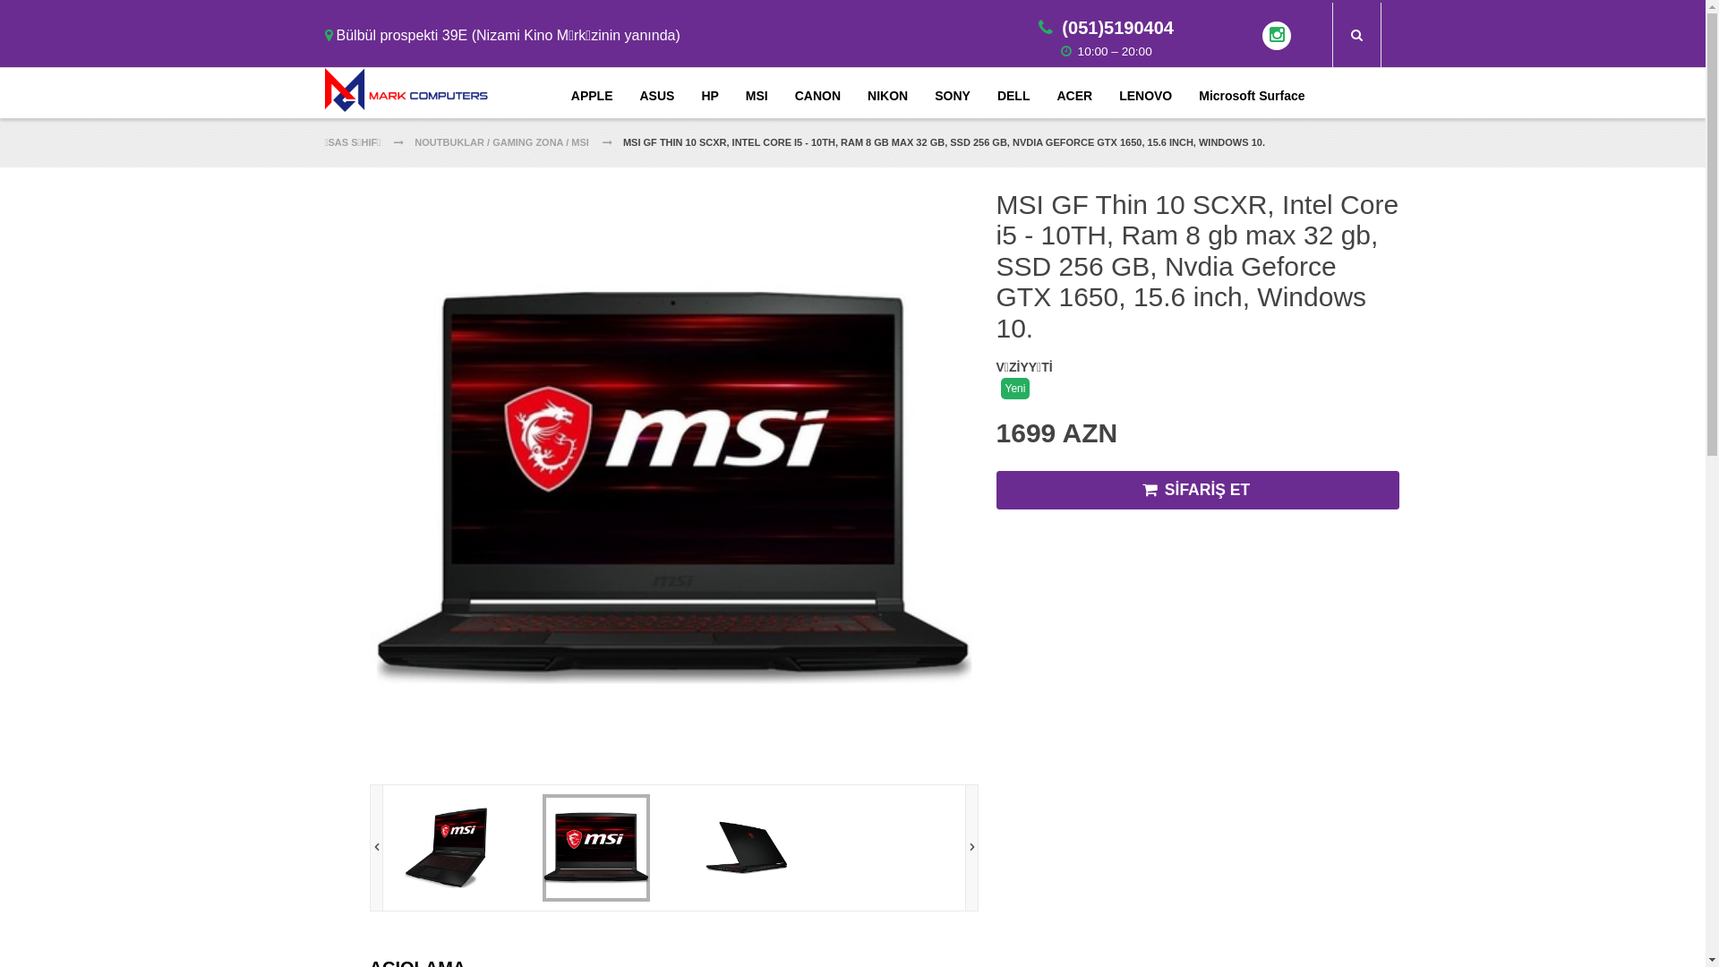 This screenshot has height=967, width=1719. Describe the element at coordinates (1356, 35) in the screenshot. I see `Axtar` at that location.